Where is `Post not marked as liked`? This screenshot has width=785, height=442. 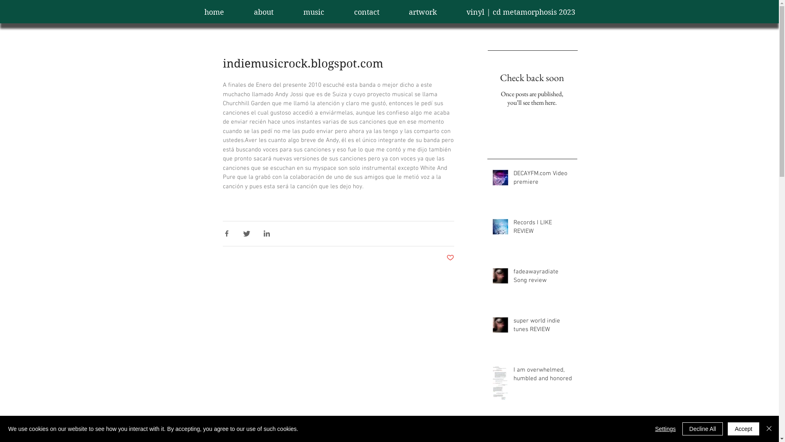
Post not marked as liked is located at coordinates (451, 259).